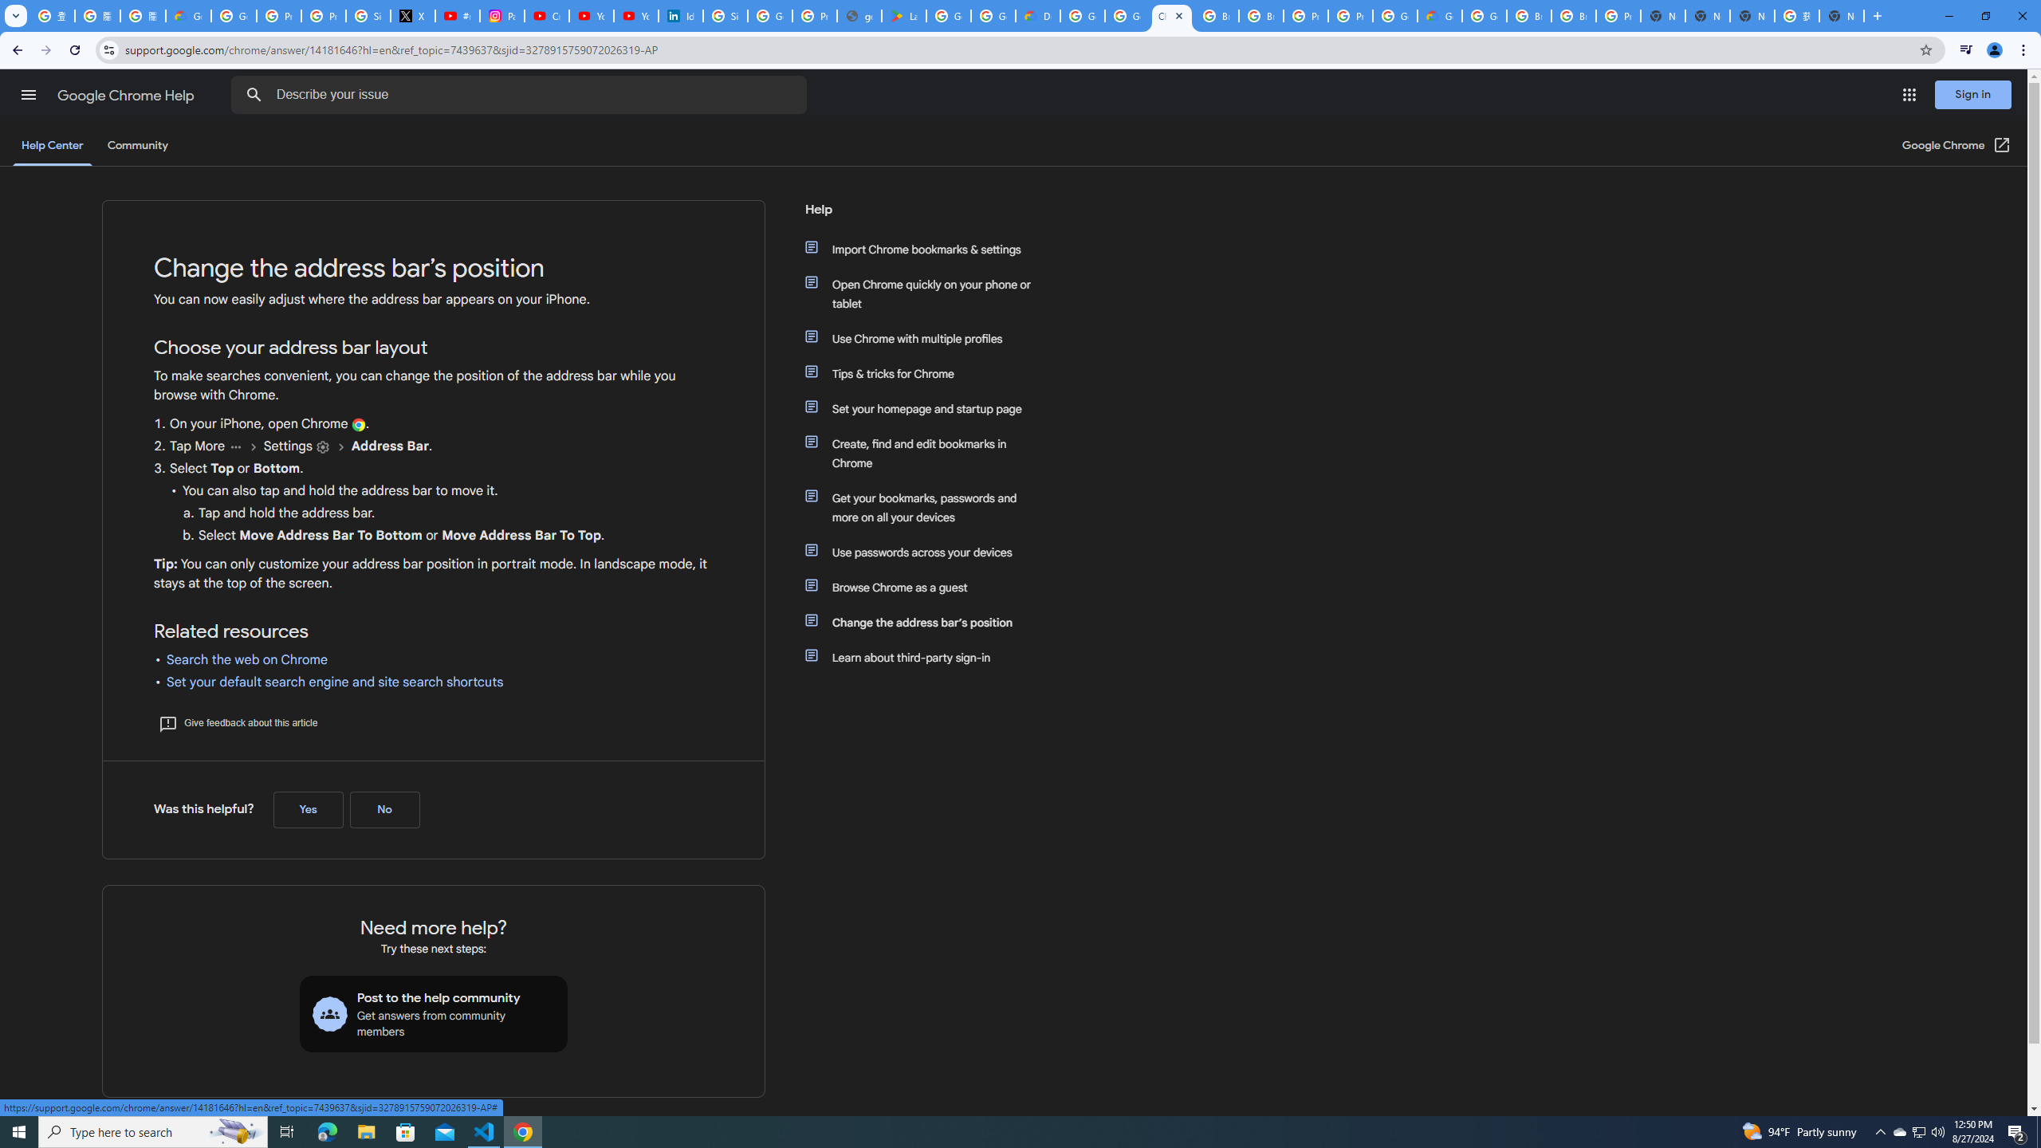  I want to click on Browse Chrome as a guest - Computer - Google Chrome Help, so click(1261, 16).